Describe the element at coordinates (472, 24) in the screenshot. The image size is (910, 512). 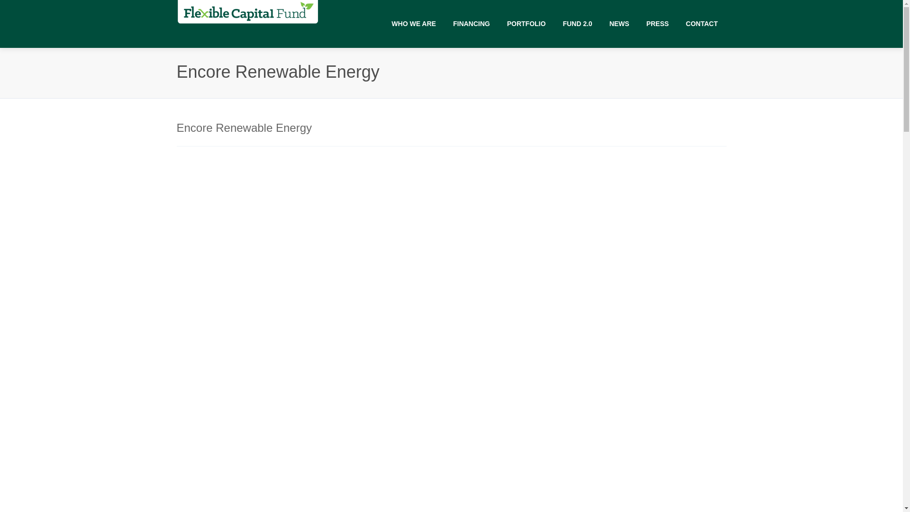
I see `FINANCING` at that location.